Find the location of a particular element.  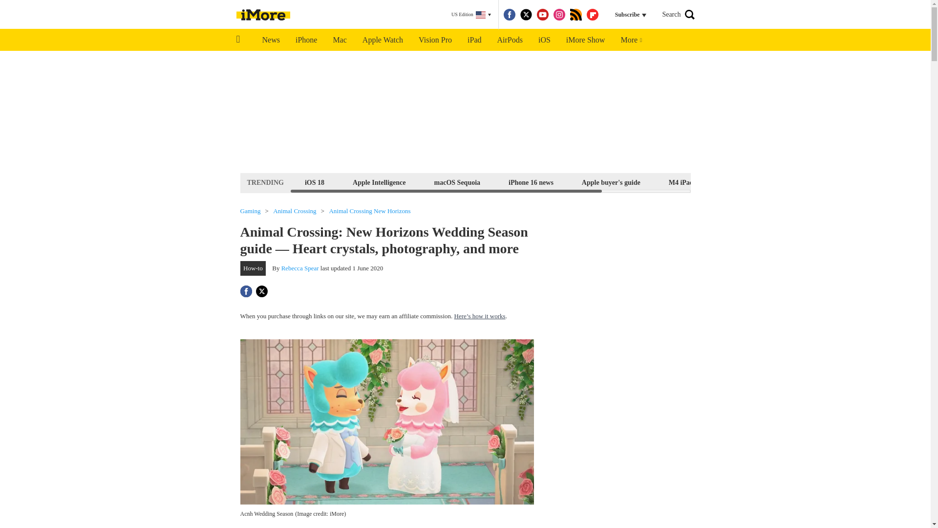

iPhone is located at coordinates (306, 40).